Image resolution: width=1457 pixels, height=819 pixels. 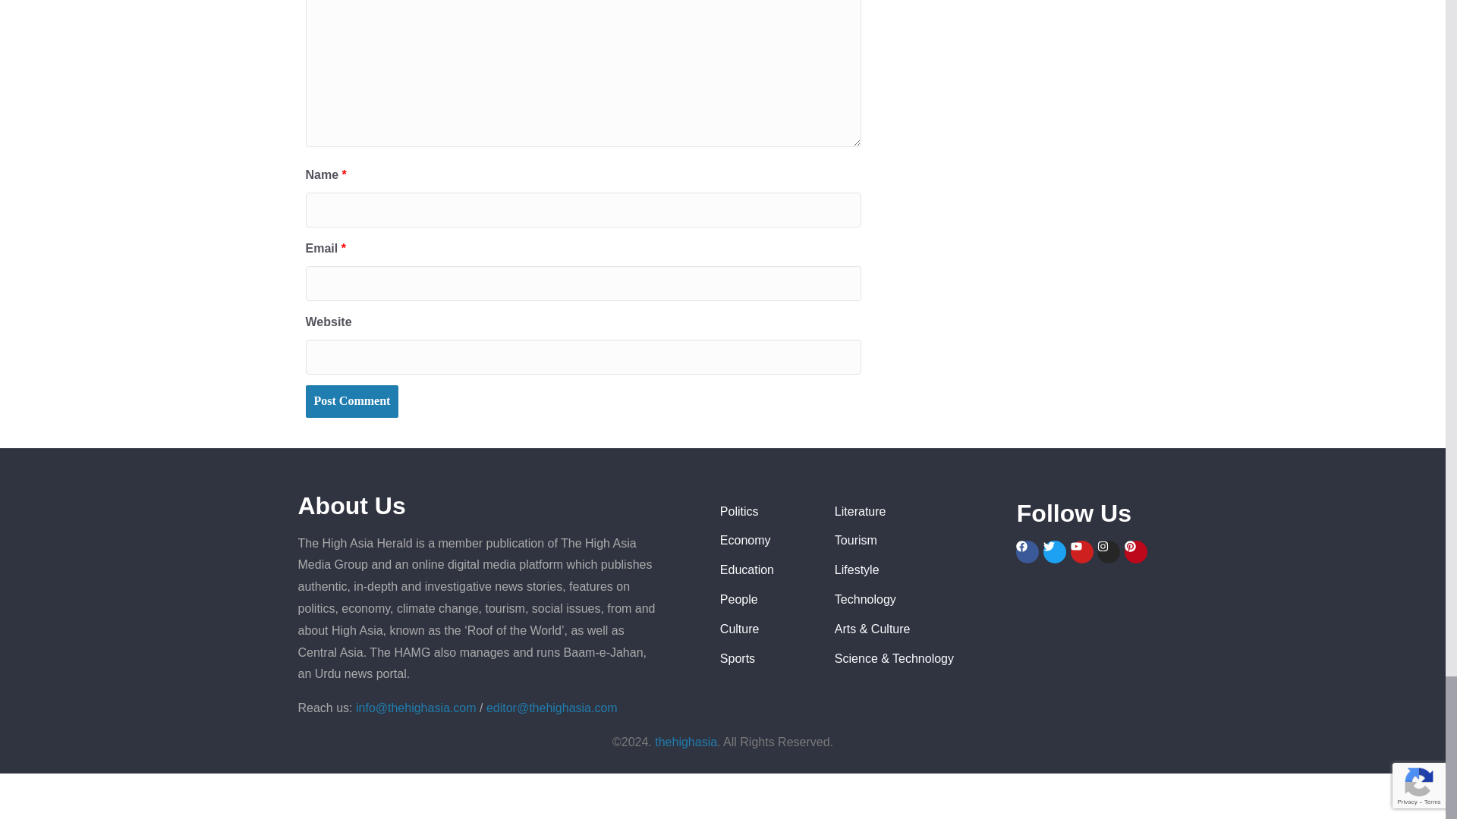 I want to click on People, so click(x=765, y=599).